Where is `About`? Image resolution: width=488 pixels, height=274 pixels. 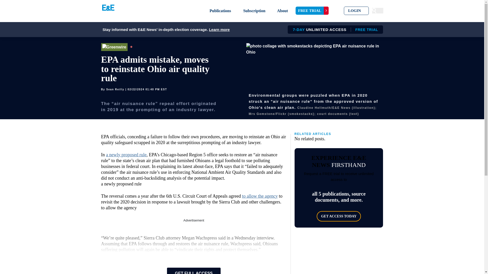
About is located at coordinates (282, 11).